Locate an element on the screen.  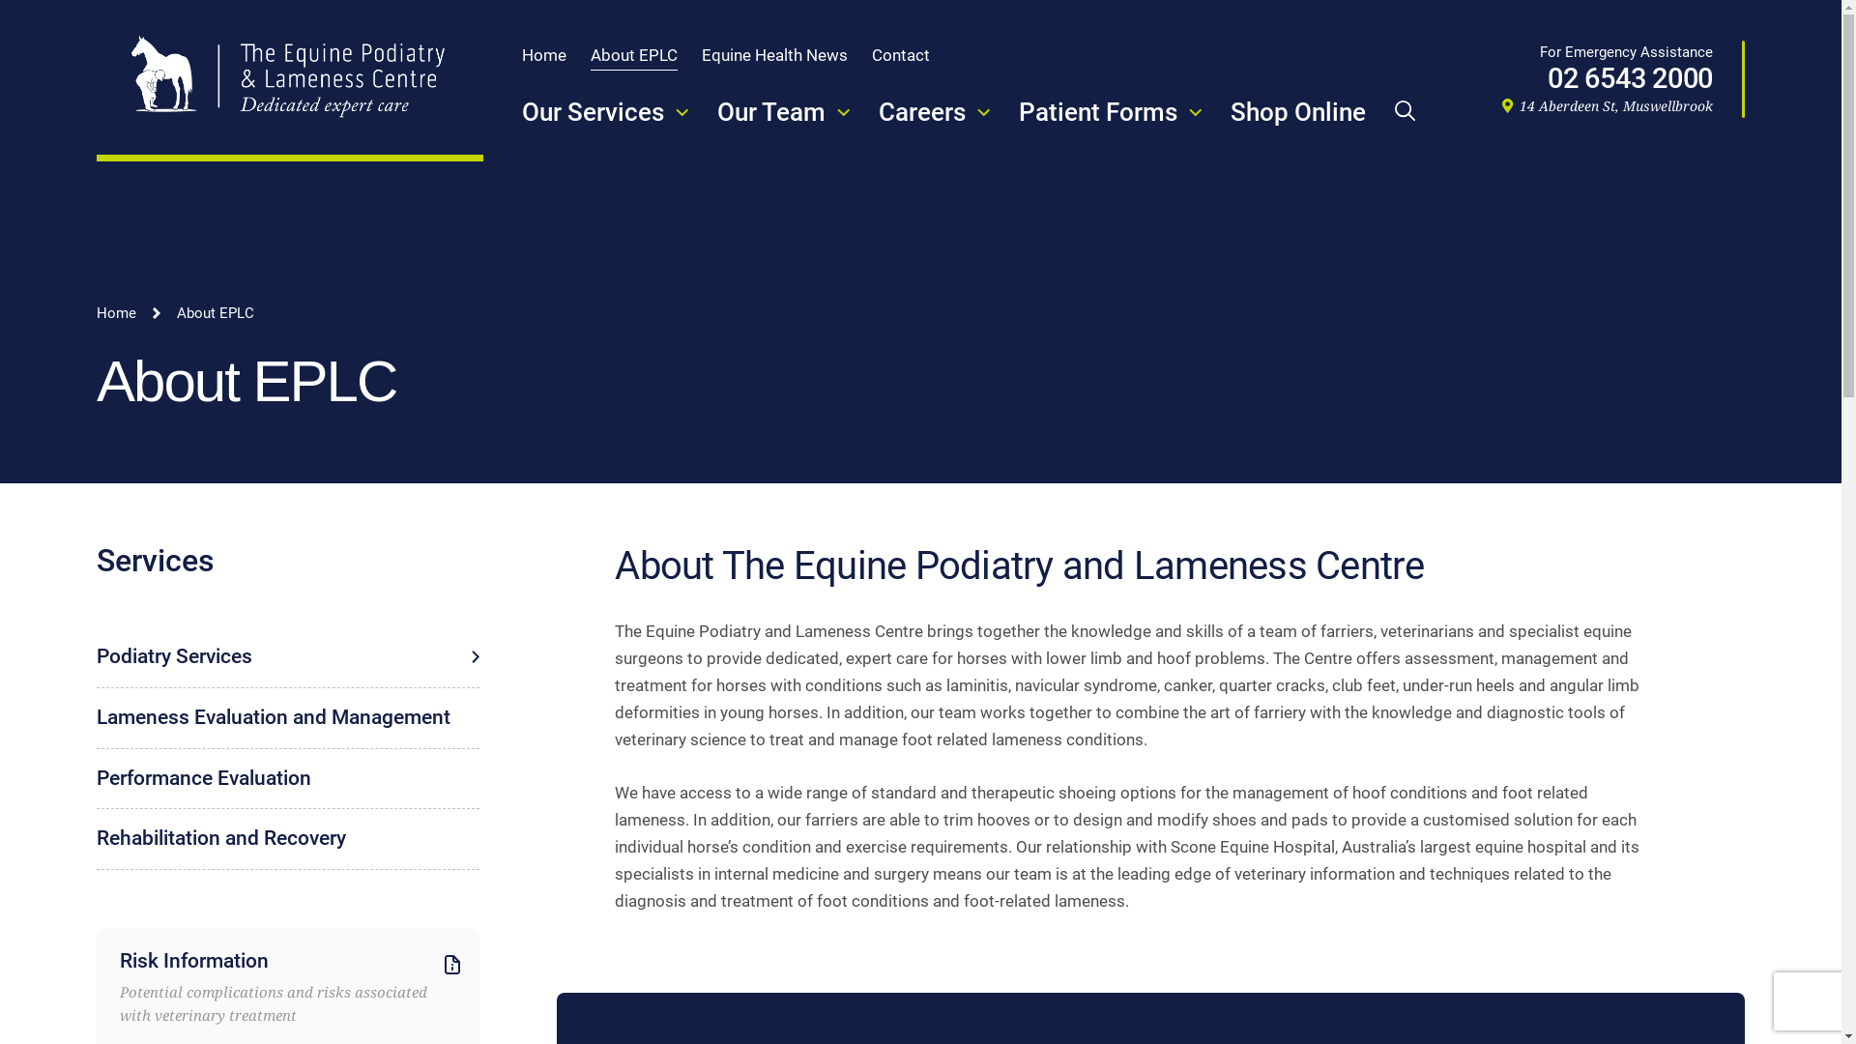
Our Team is located at coordinates (783, 112).